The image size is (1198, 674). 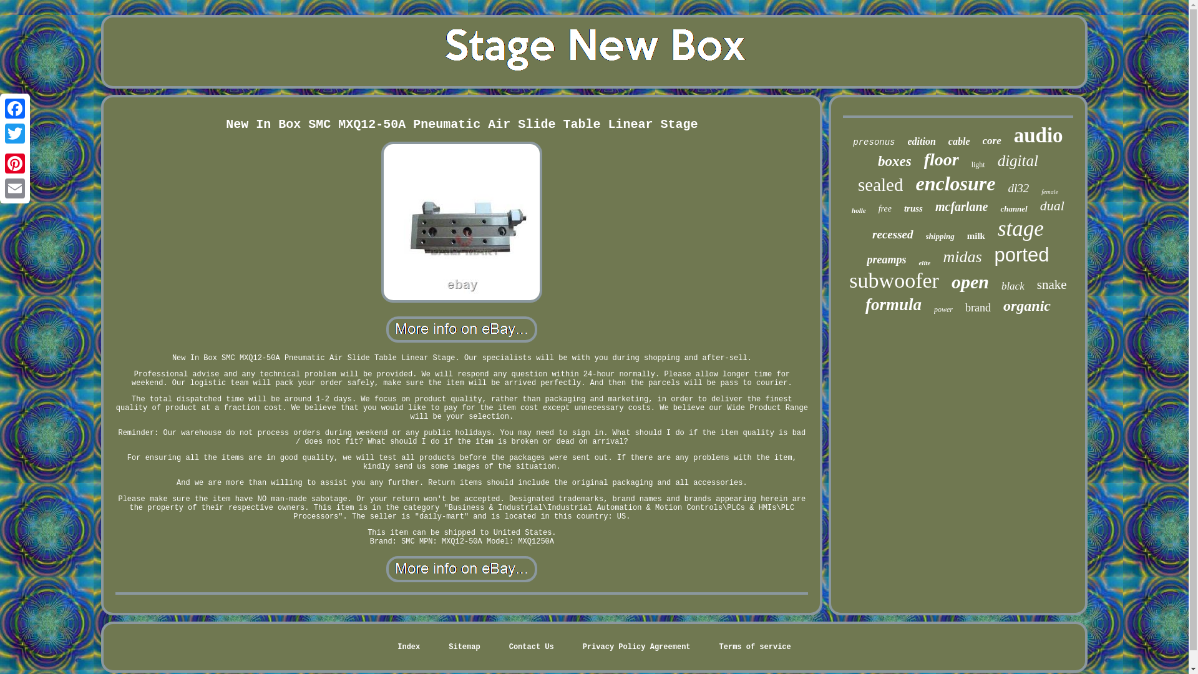 I want to click on subwoofer, so click(x=894, y=280).